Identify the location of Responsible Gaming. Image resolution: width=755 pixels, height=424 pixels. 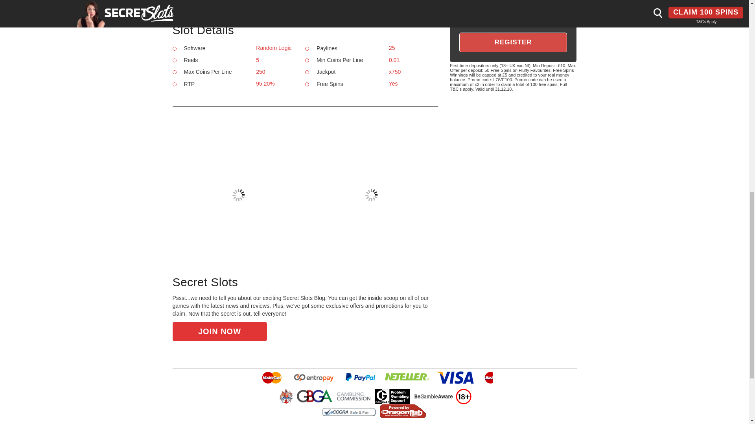
(463, 396).